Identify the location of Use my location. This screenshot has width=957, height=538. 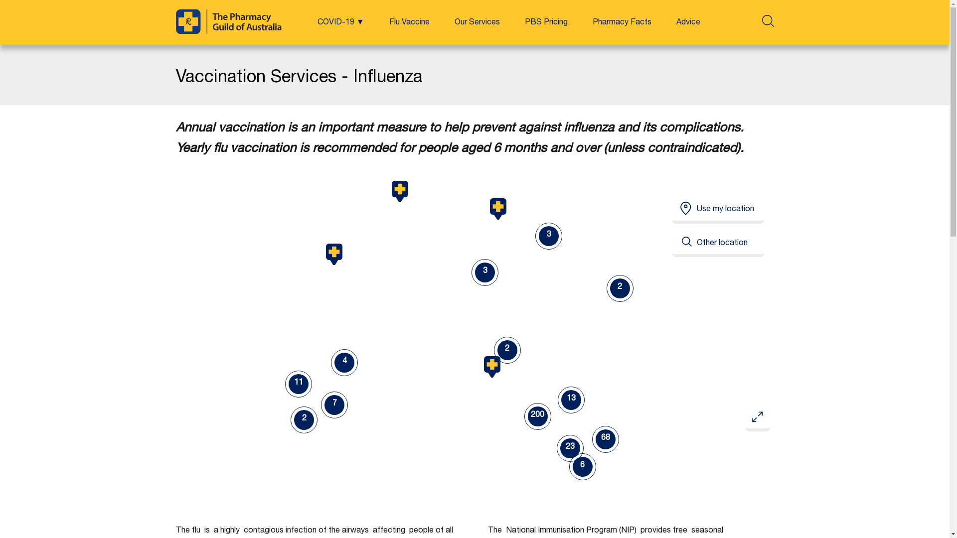
(718, 210).